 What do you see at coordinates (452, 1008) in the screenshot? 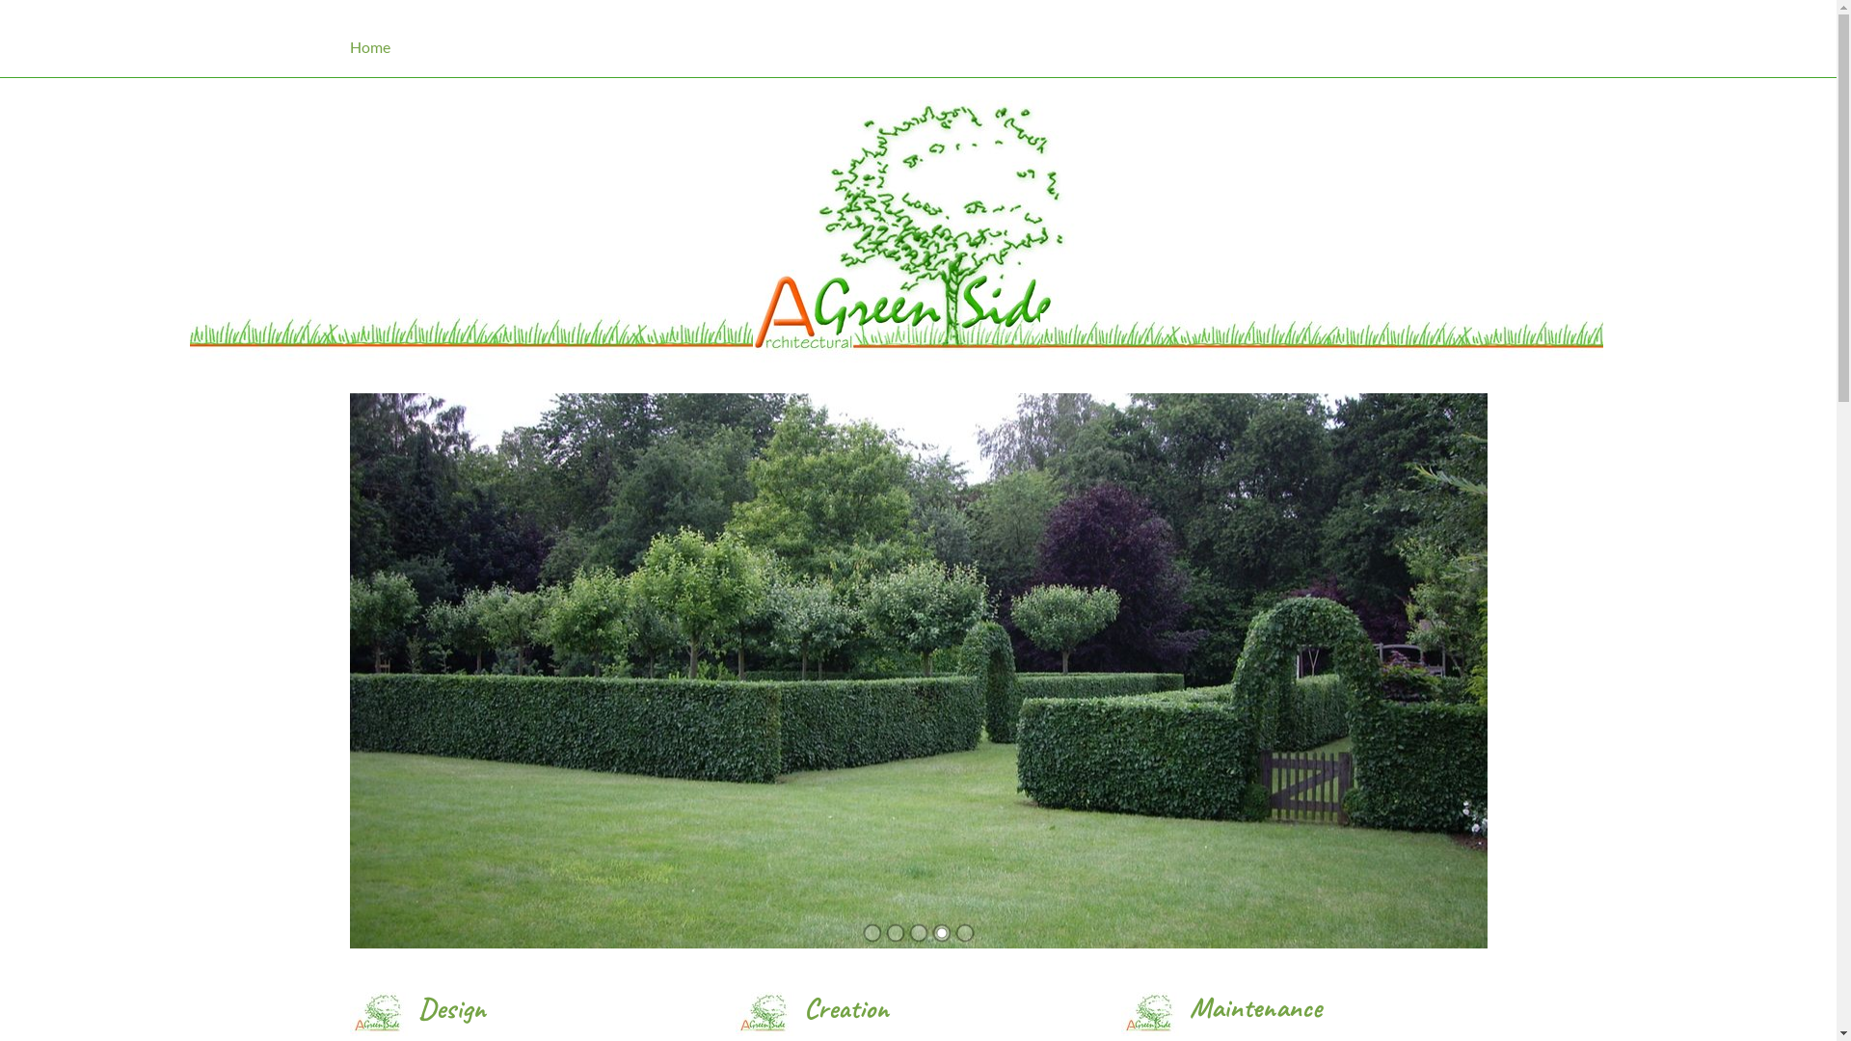
I see `Design` at bounding box center [452, 1008].